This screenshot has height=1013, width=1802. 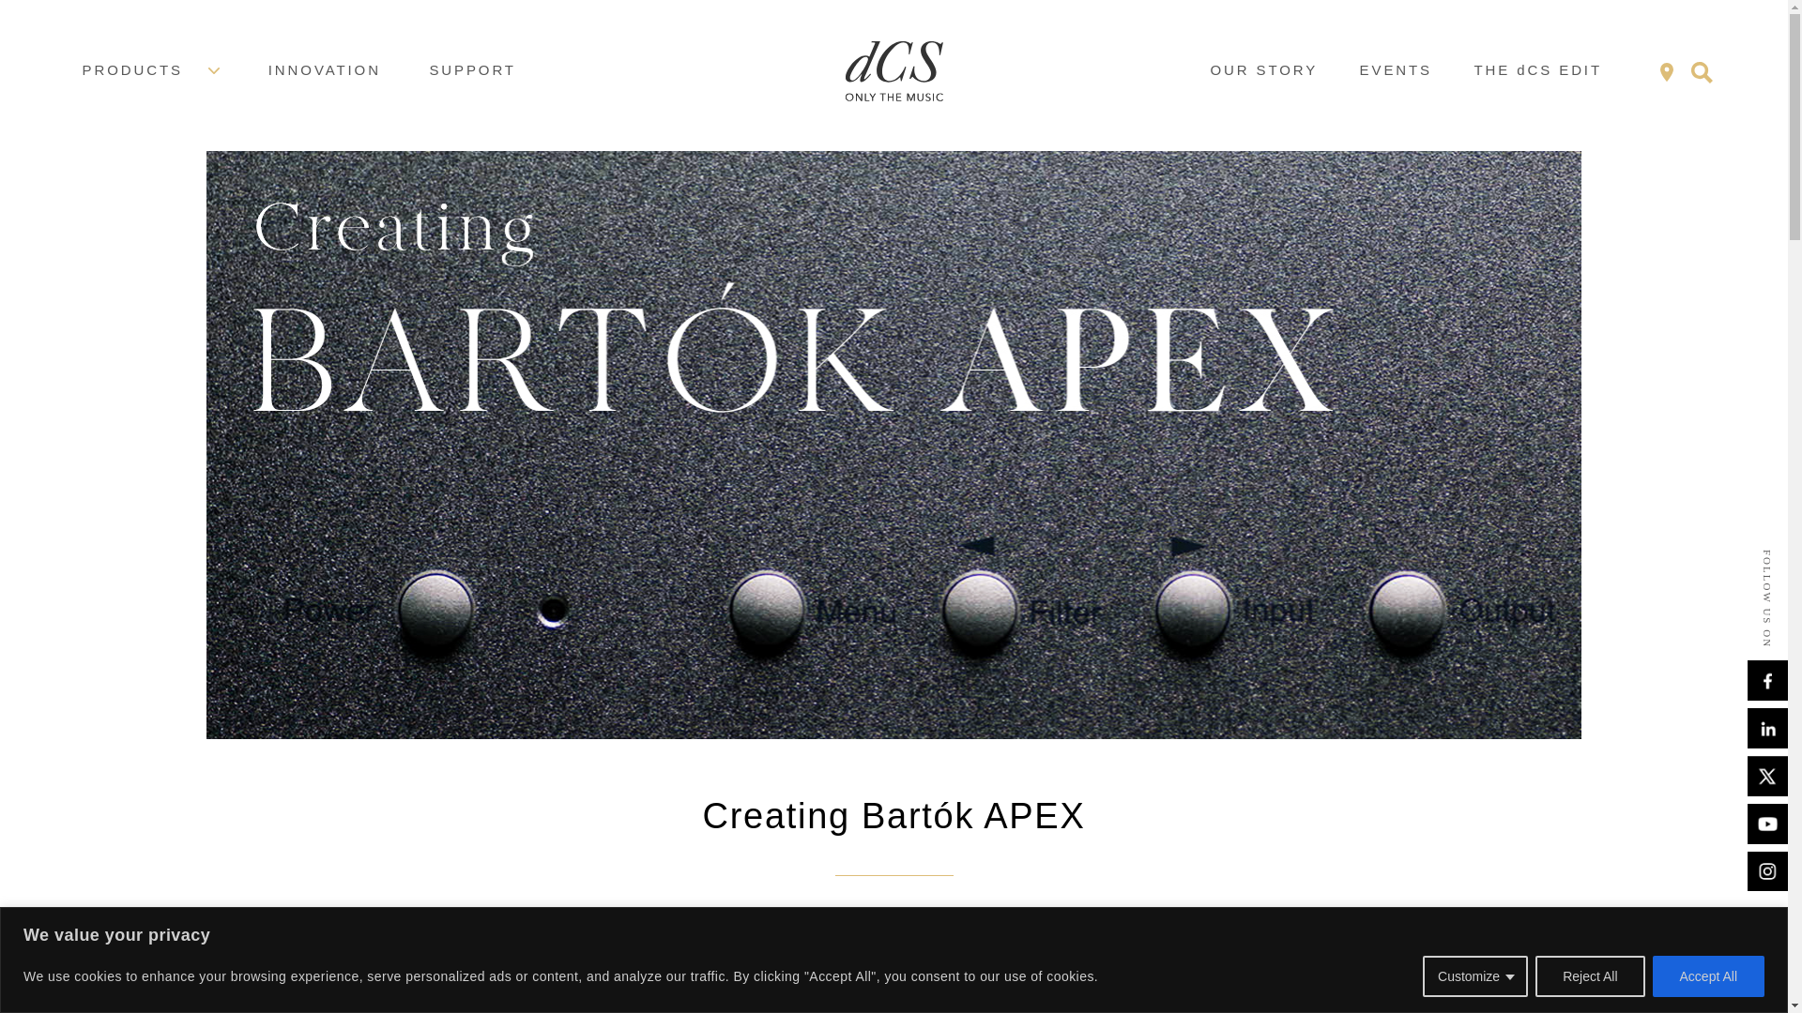 I want to click on Accept All, so click(x=1708, y=975).